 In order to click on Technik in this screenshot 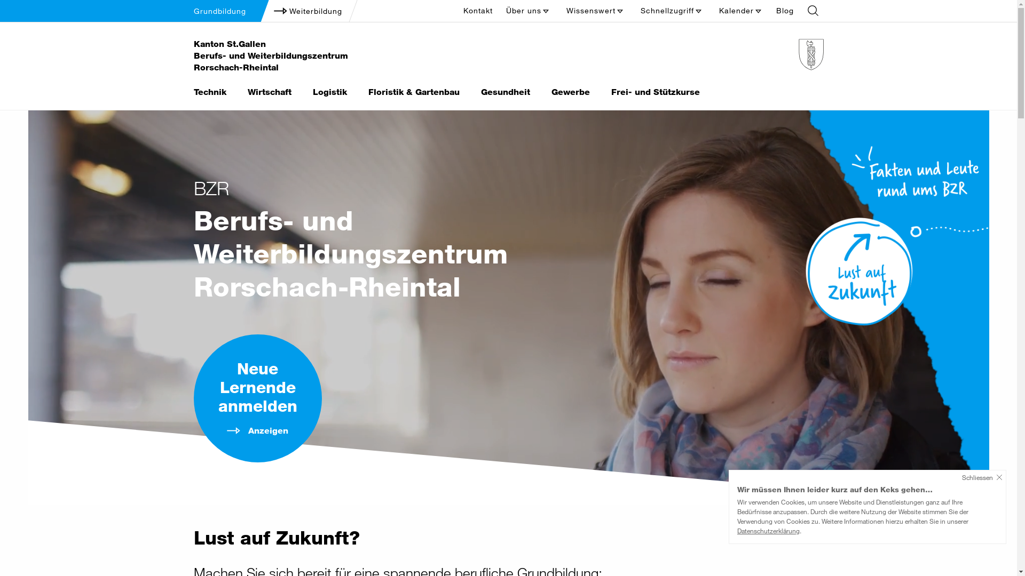, I will do `click(209, 92)`.